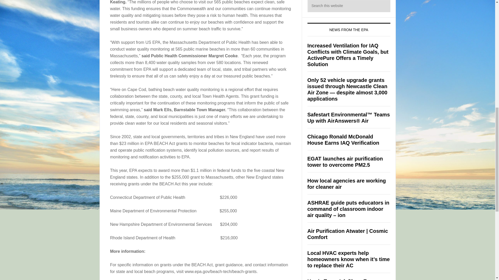  Describe the element at coordinates (346, 184) in the screenshot. I see `How local agencies are working for cleaner air` at that location.